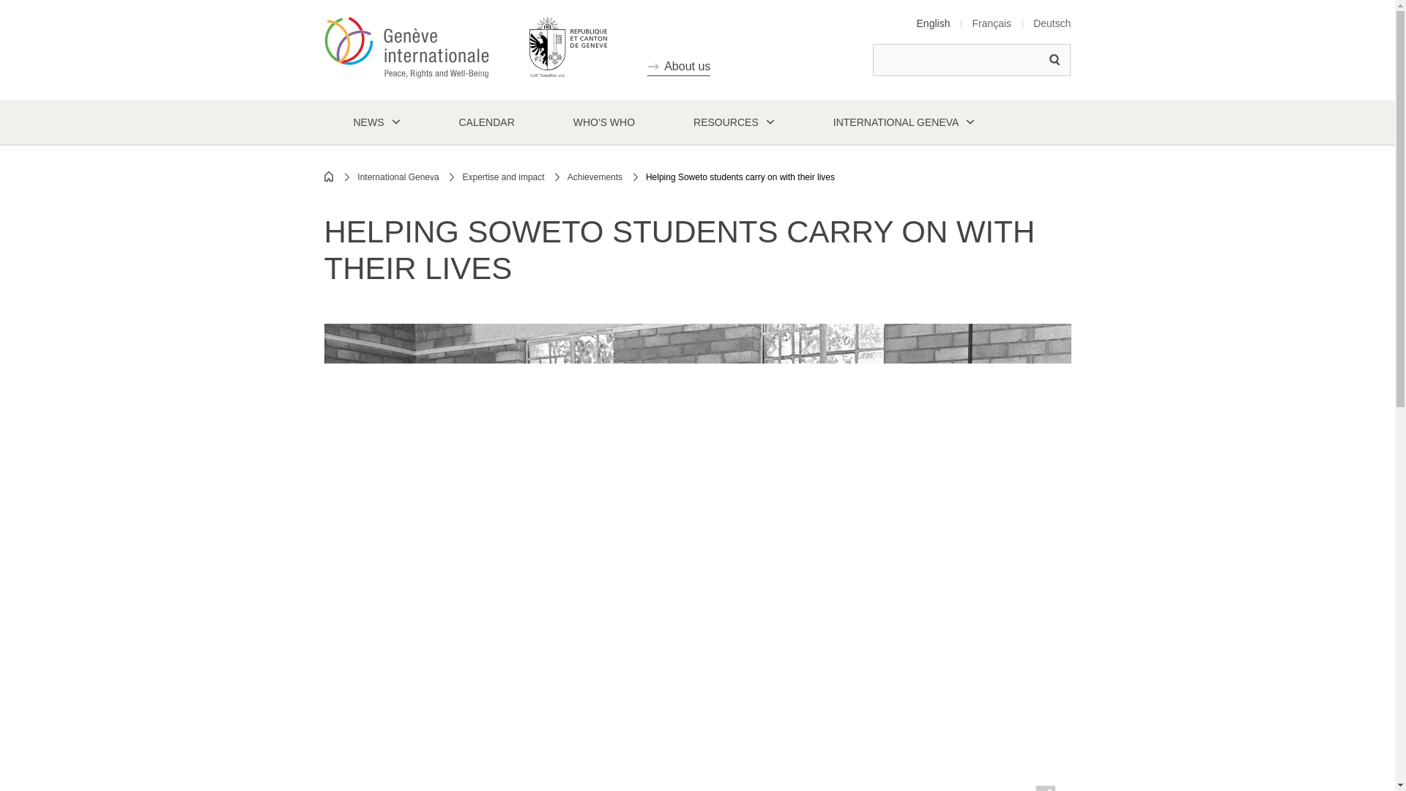 This screenshot has width=1406, height=791. I want to click on Deutsch, so click(1052, 23).